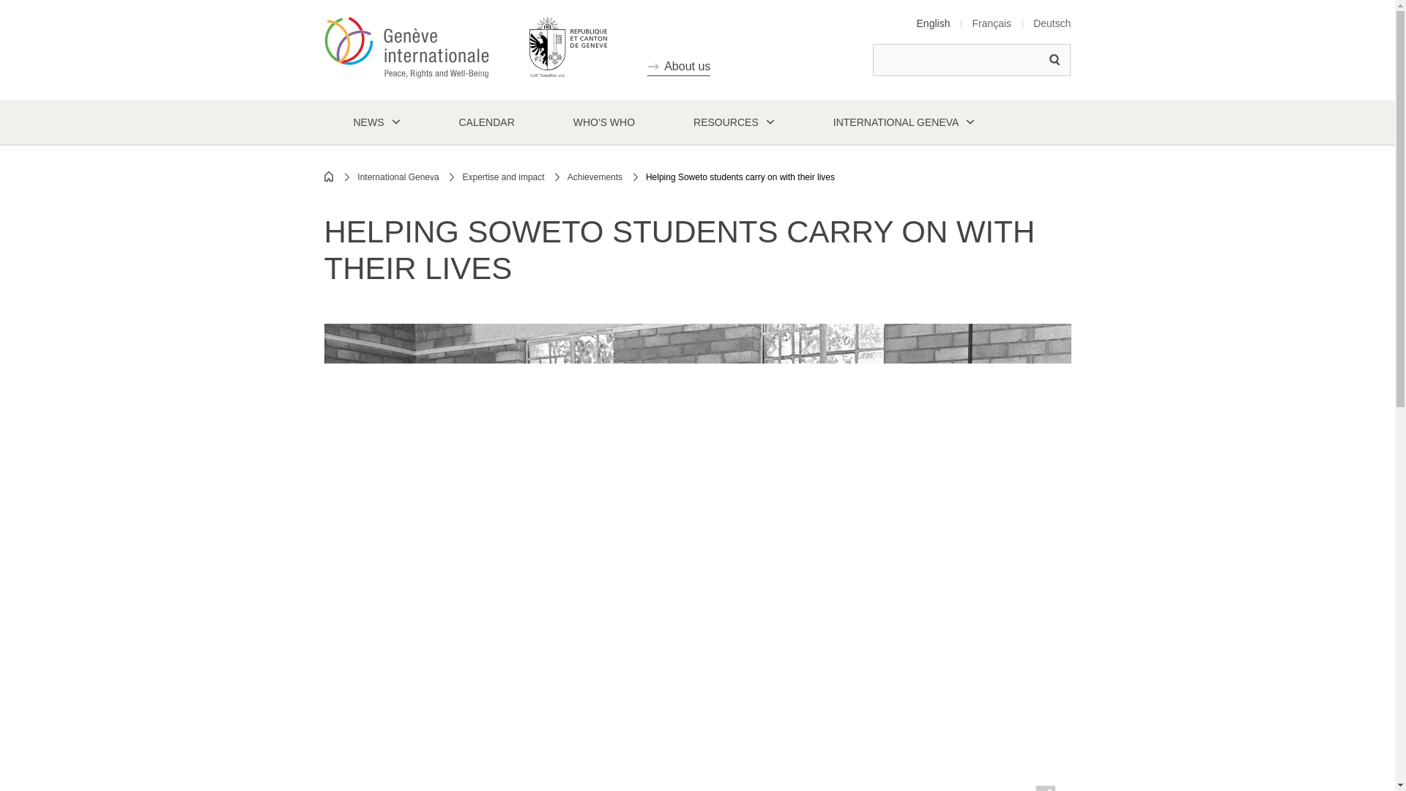 This screenshot has width=1406, height=791. I want to click on Deutsch, so click(1052, 23).